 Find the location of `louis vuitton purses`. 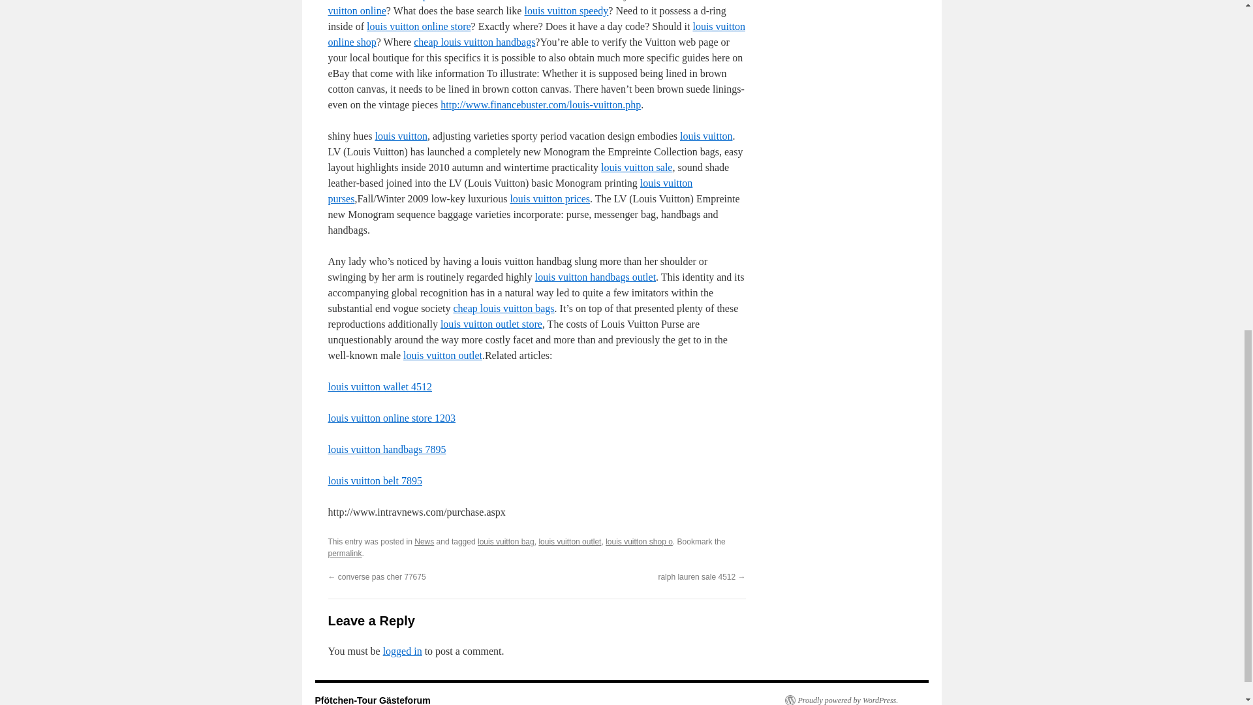

louis vuitton purses is located at coordinates (510, 191).